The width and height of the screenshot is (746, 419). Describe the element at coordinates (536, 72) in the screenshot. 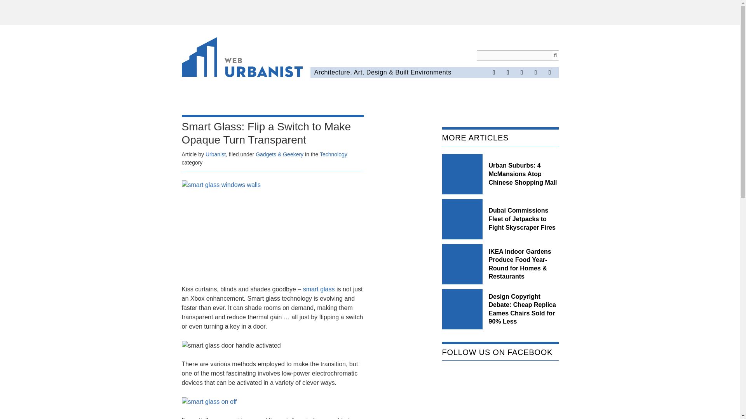

I see `Subscribe to the RSS Feed!` at that location.